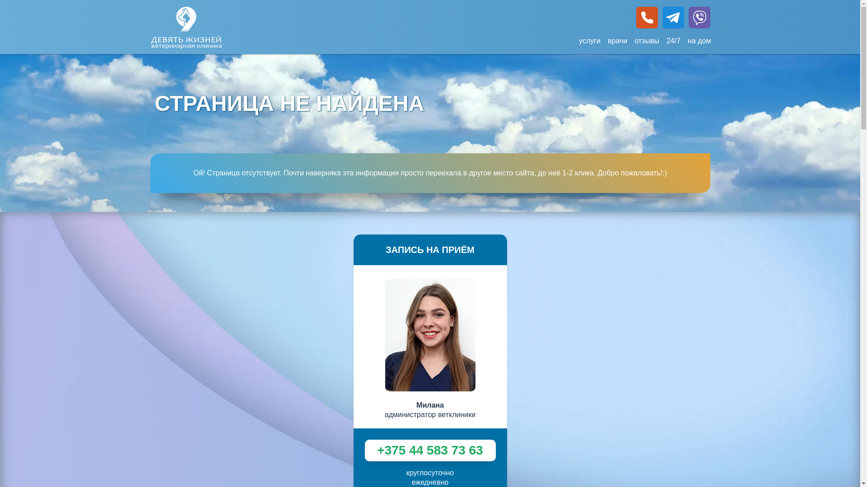 The height and width of the screenshot is (487, 867). Describe the element at coordinates (674, 41) in the screenshot. I see `24/7` at that location.